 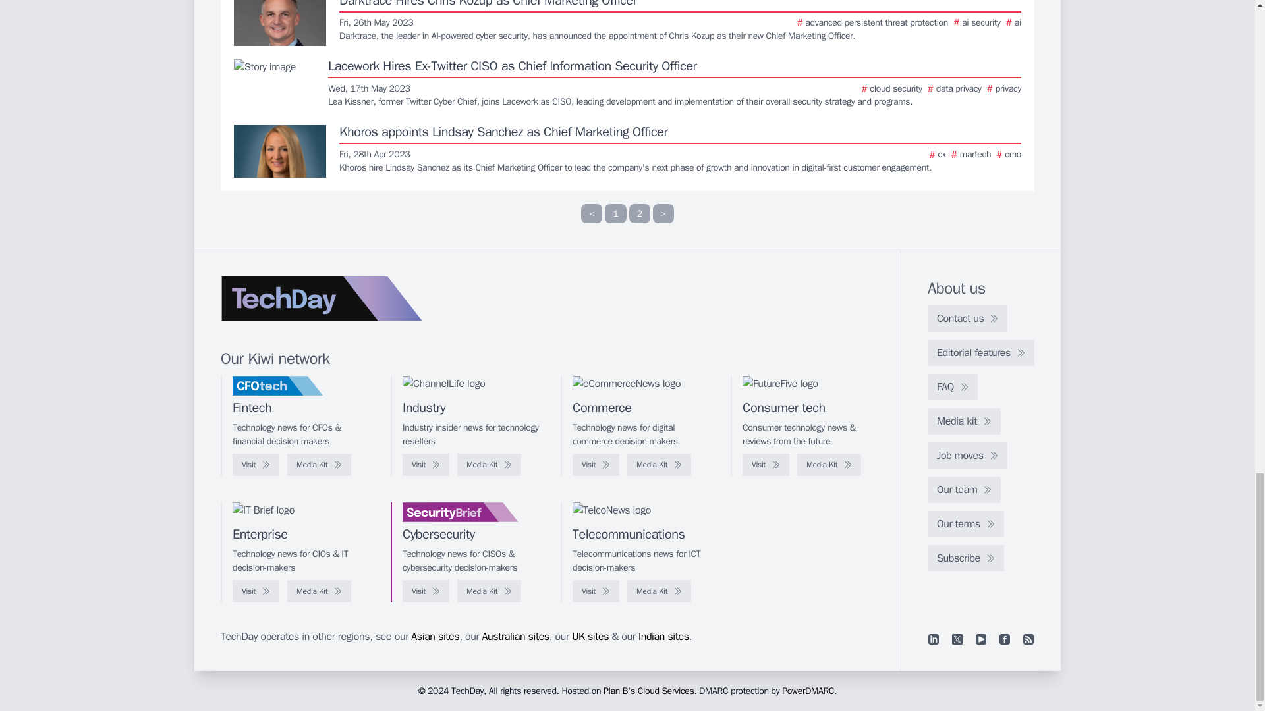 I want to click on 2, so click(x=639, y=213).